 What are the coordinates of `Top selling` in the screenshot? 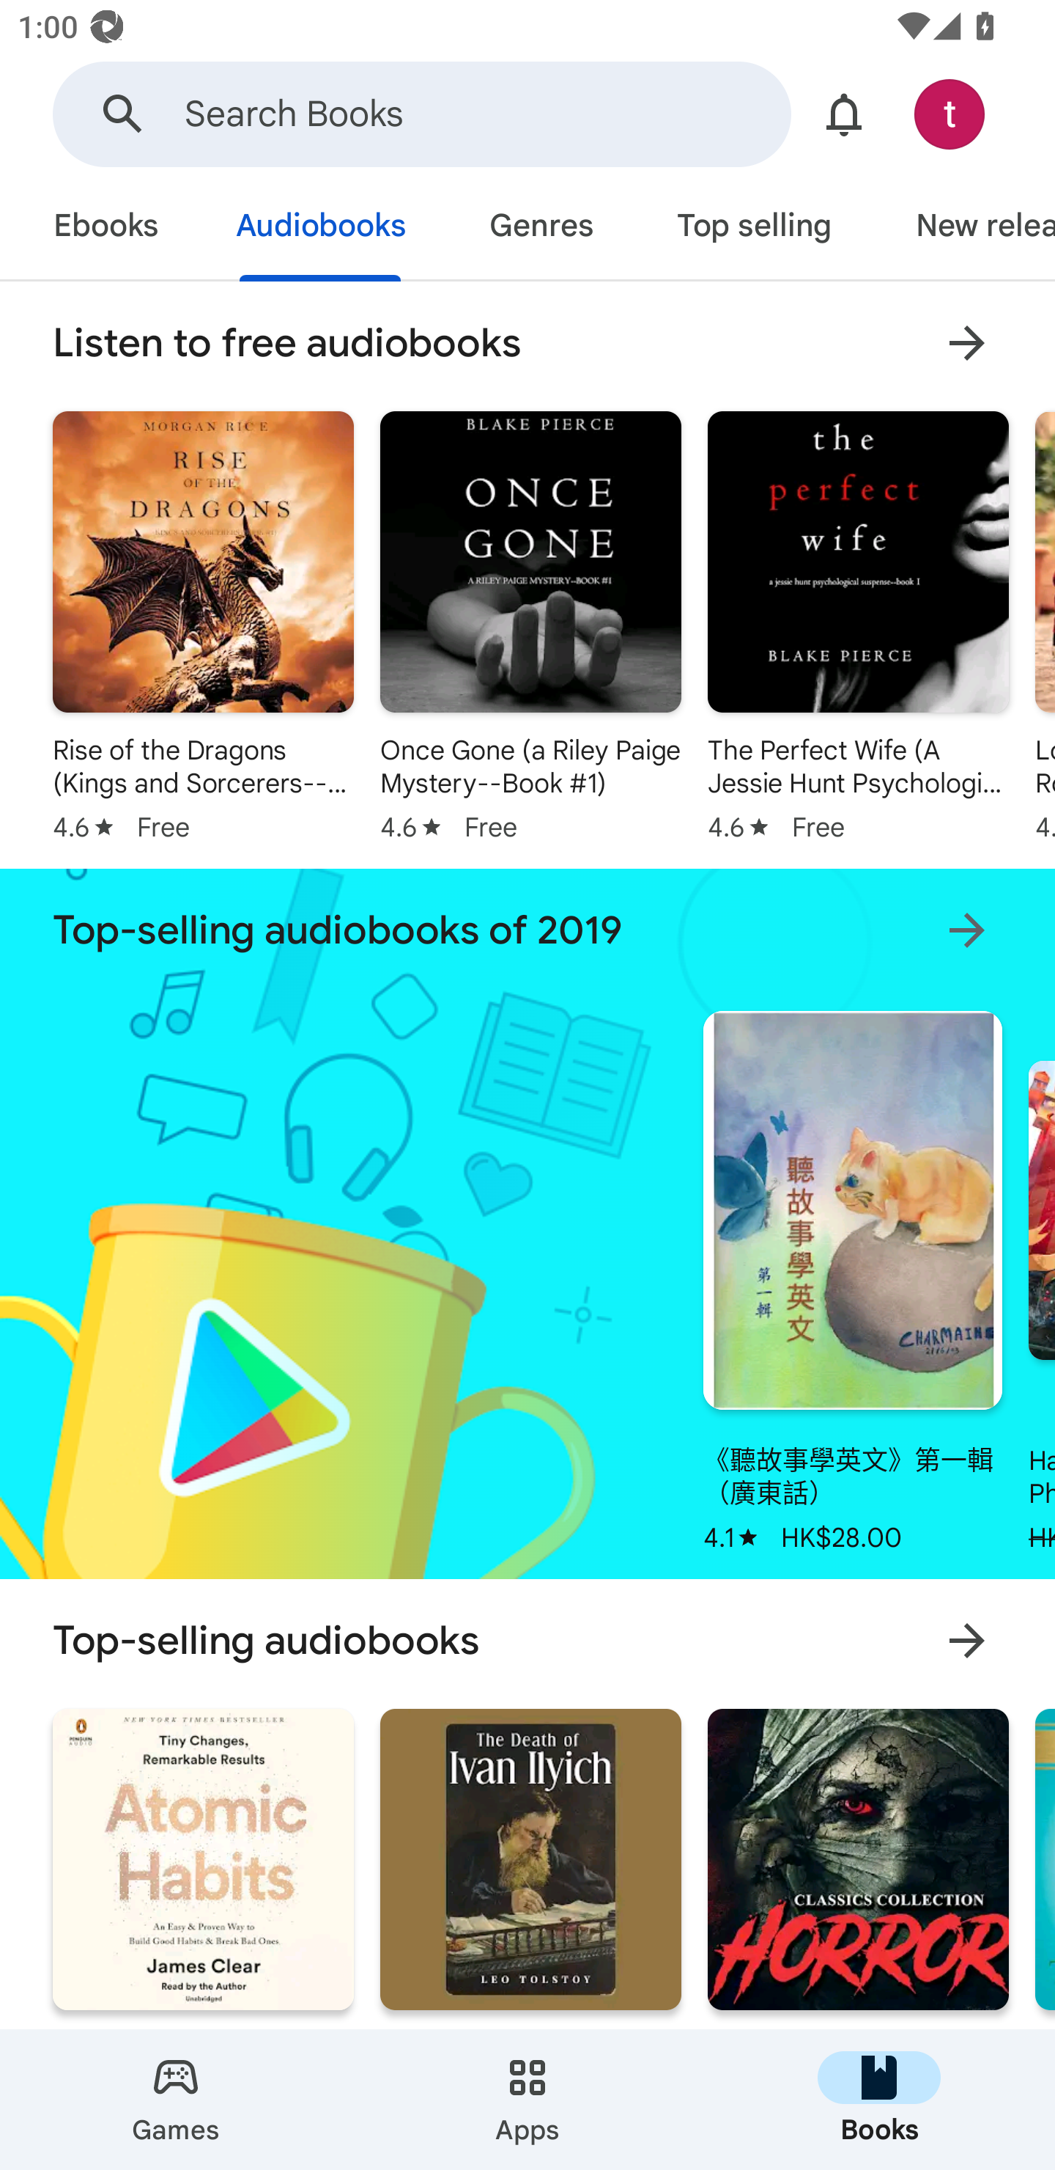 It's located at (753, 229).